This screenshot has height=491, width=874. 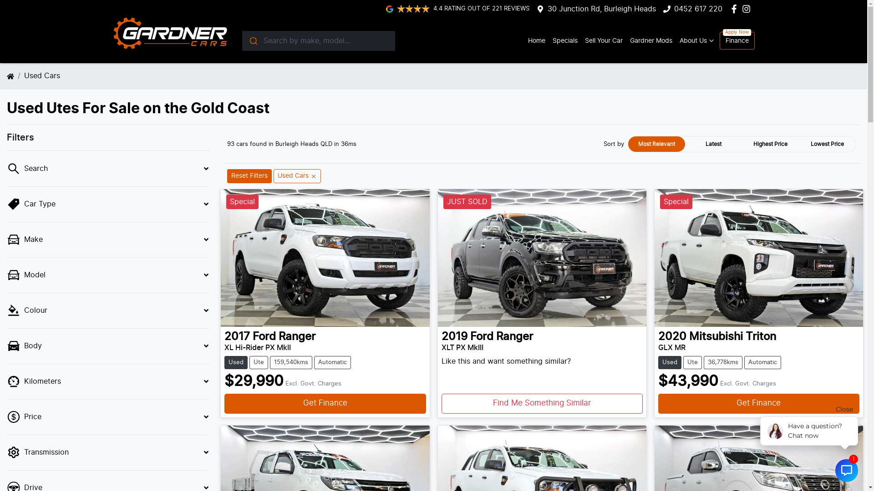 What do you see at coordinates (108, 205) in the screenshot?
I see `Car Type` at bounding box center [108, 205].